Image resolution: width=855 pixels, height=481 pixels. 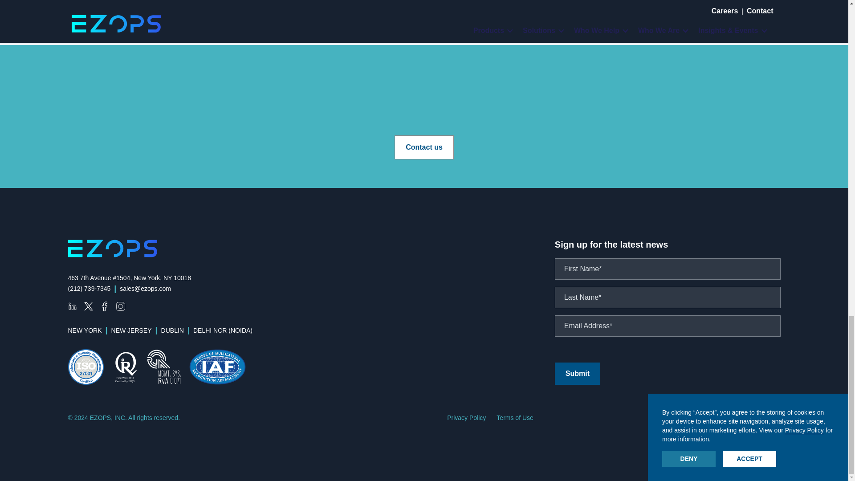 What do you see at coordinates (577, 374) in the screenshot?
I see `Submit` at bounding box center [577, 374].